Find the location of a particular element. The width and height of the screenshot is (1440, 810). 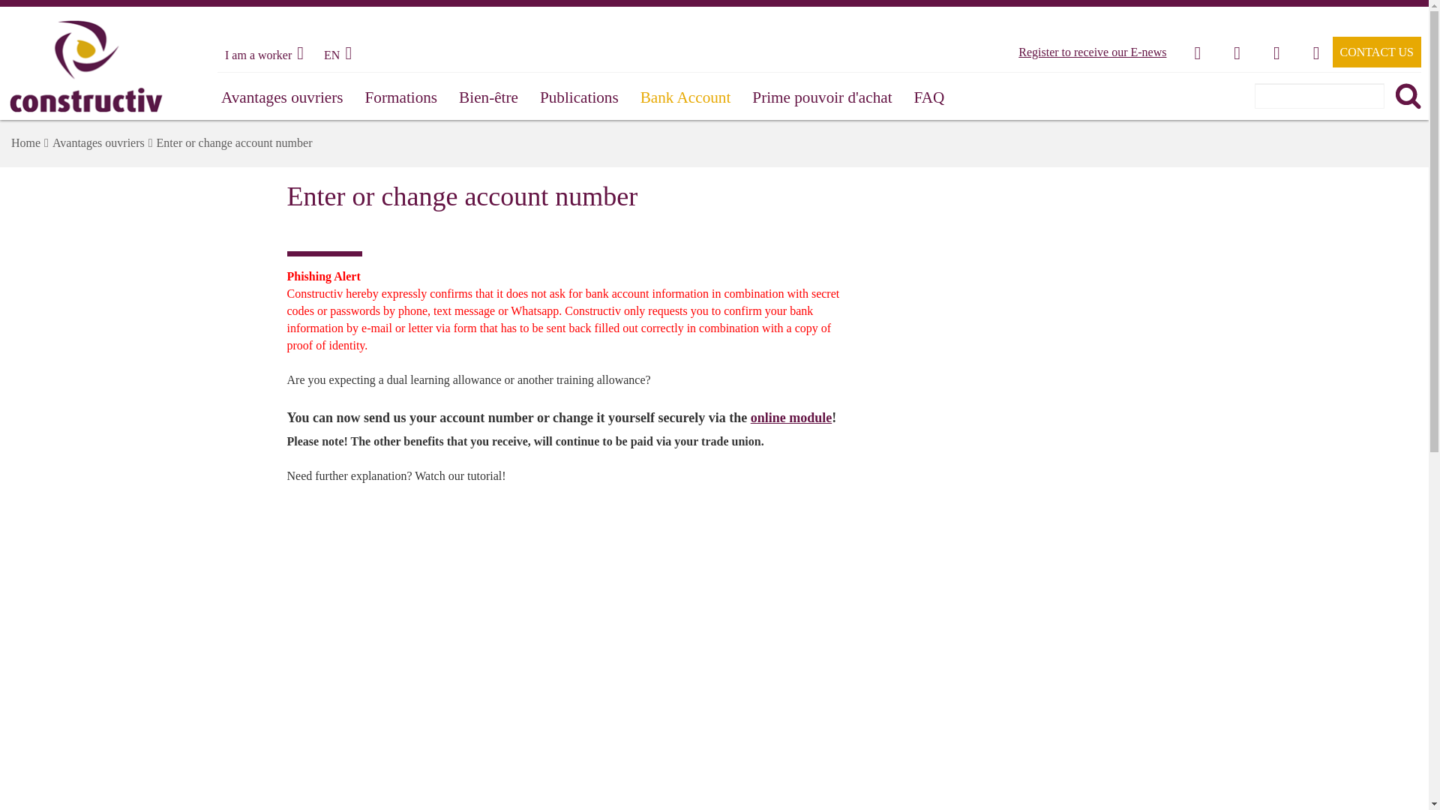

Formations is located at coordinates (401, 97).